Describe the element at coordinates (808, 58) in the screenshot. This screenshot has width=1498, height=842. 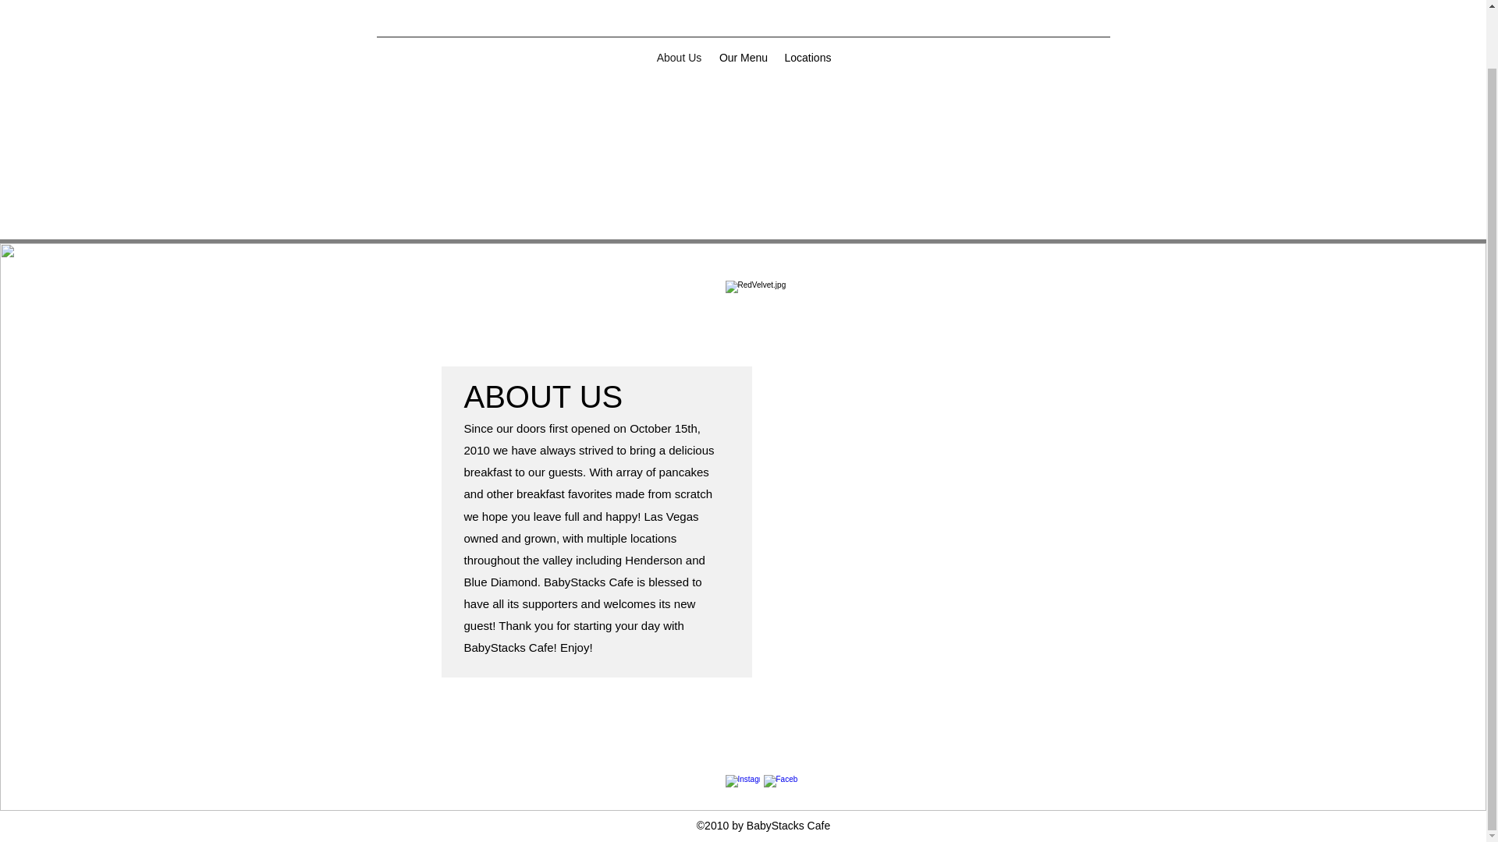
I see `Locations` at that location.